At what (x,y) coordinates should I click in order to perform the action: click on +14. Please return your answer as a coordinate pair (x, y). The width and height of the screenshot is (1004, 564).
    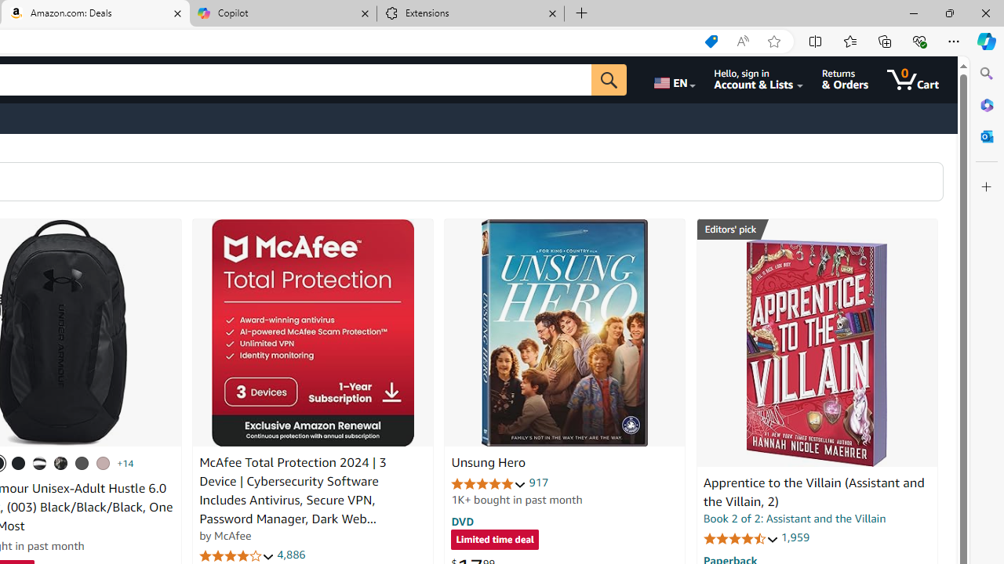
    Looking at the image, I should click on (125, 463).